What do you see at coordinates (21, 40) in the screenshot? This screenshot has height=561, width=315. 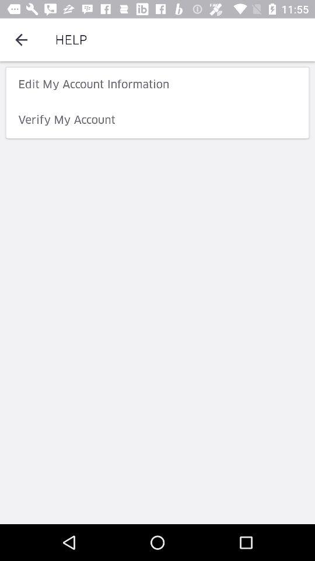 I see `choose icon above the edit my account icon` at bounding box center [21, 40].